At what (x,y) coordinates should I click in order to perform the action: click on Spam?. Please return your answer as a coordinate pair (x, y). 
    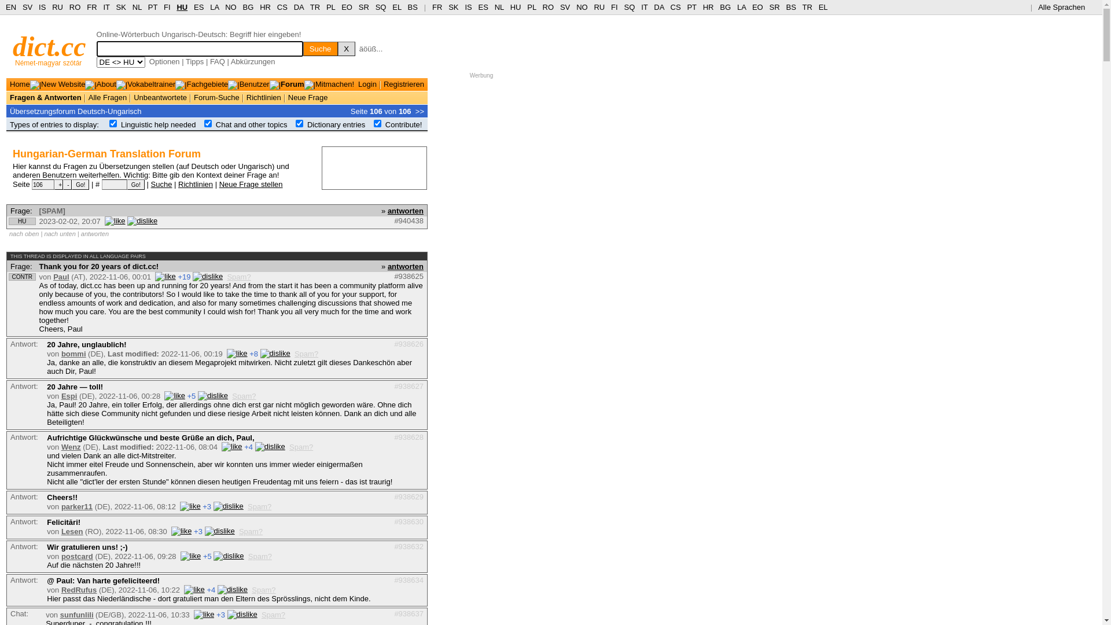
    Looking at the image, I should click on (238, 277).